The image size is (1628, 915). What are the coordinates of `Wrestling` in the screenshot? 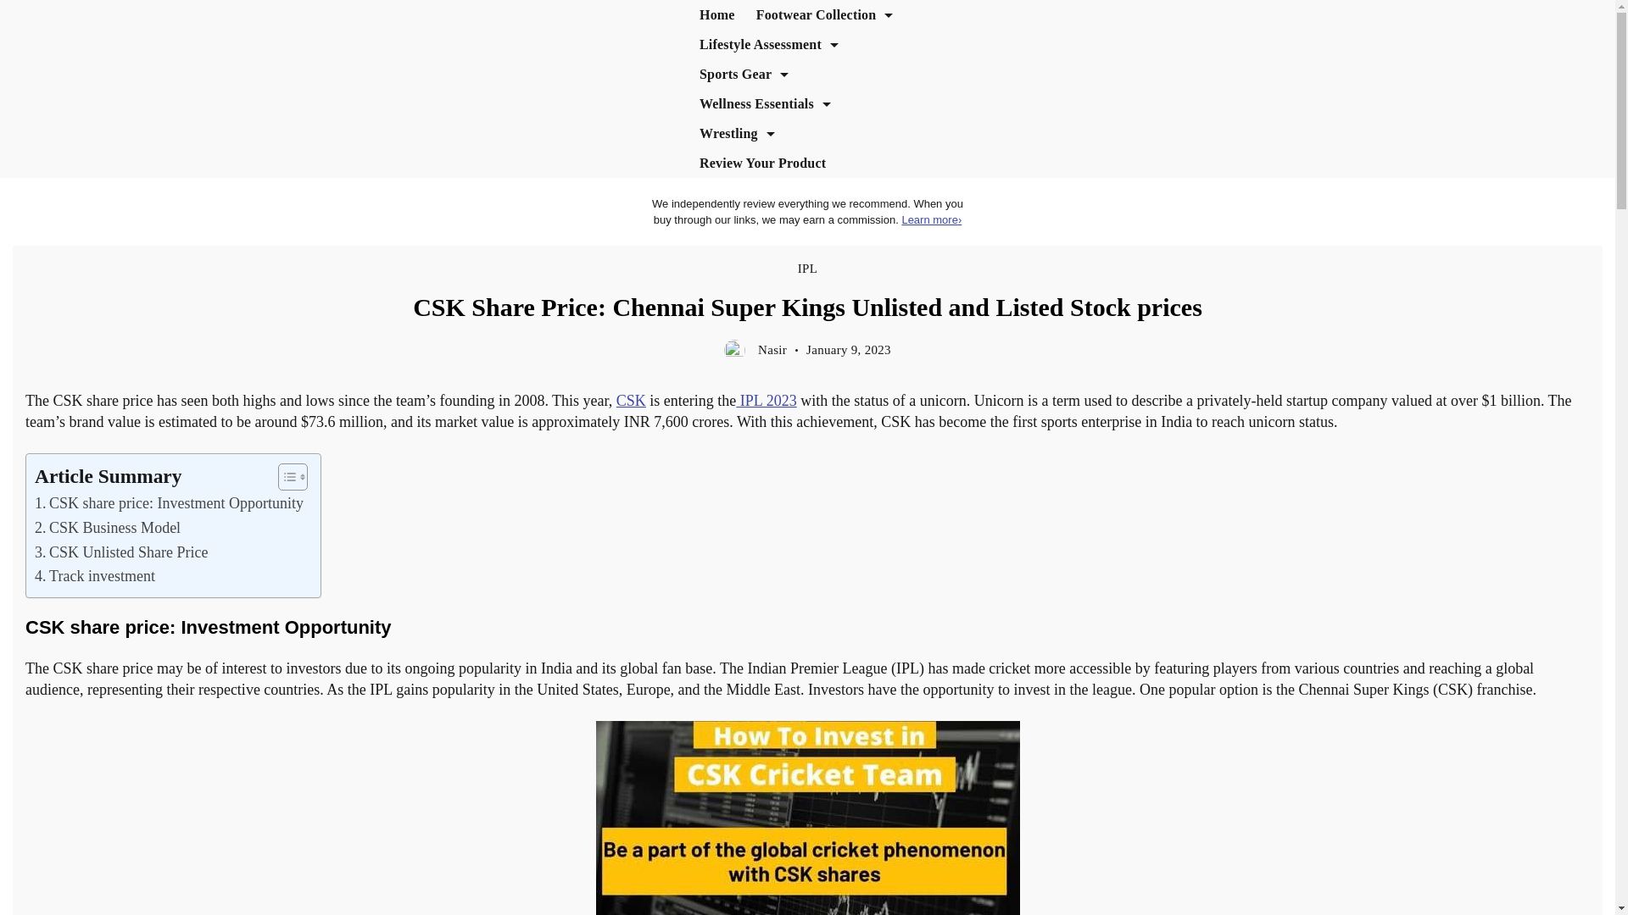 It's located at (736, 133).